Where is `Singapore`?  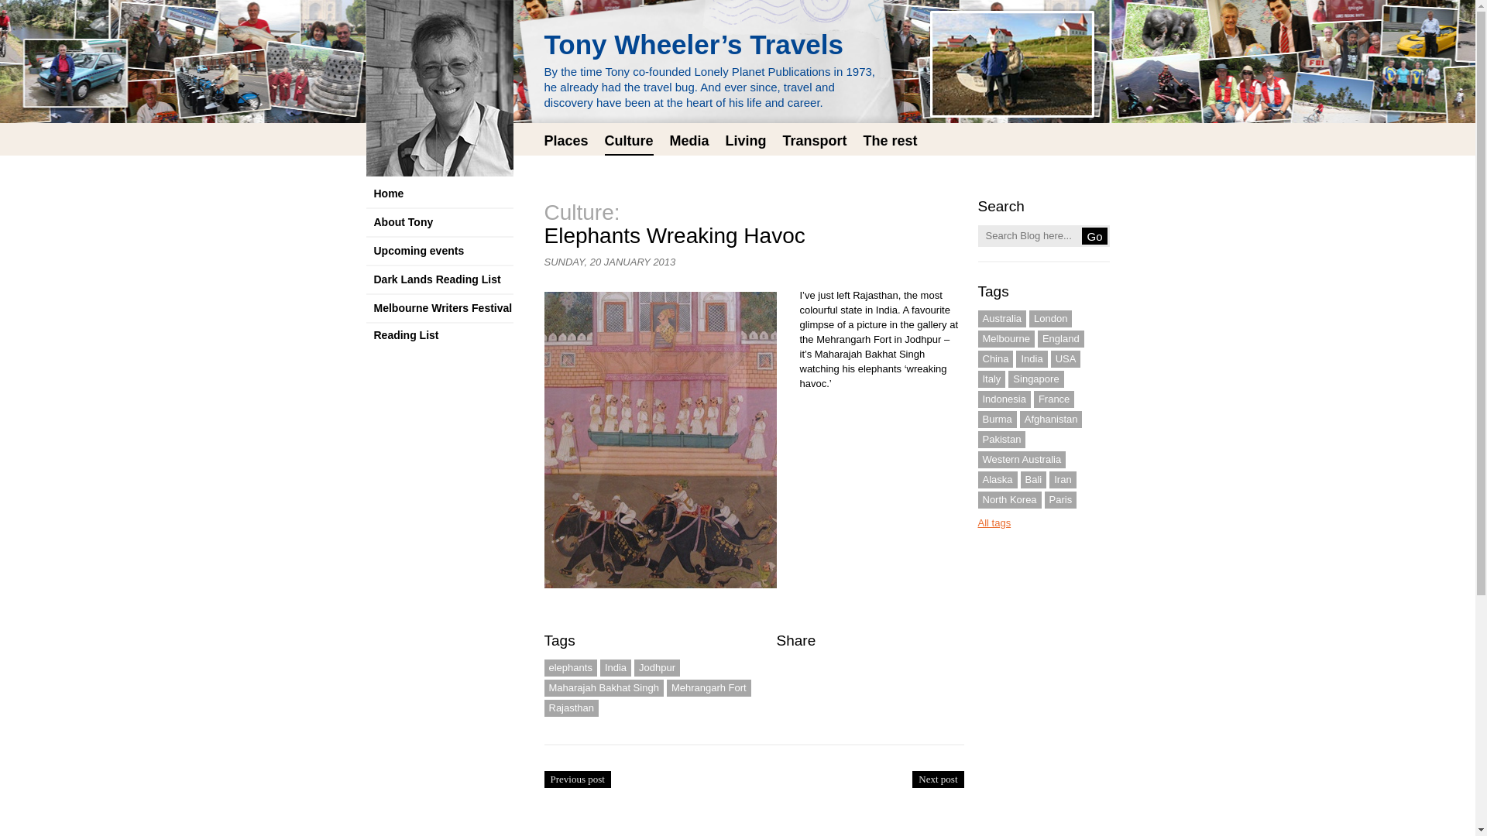 Singapore is located at coordinates (1035, 379).